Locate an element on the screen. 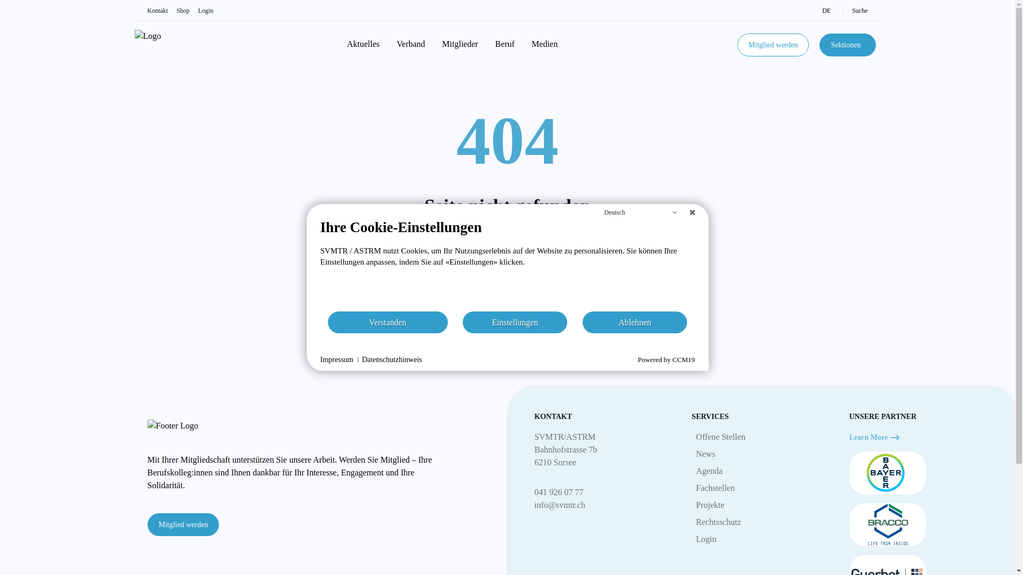  Impressum is located at coordinates (337, 360).